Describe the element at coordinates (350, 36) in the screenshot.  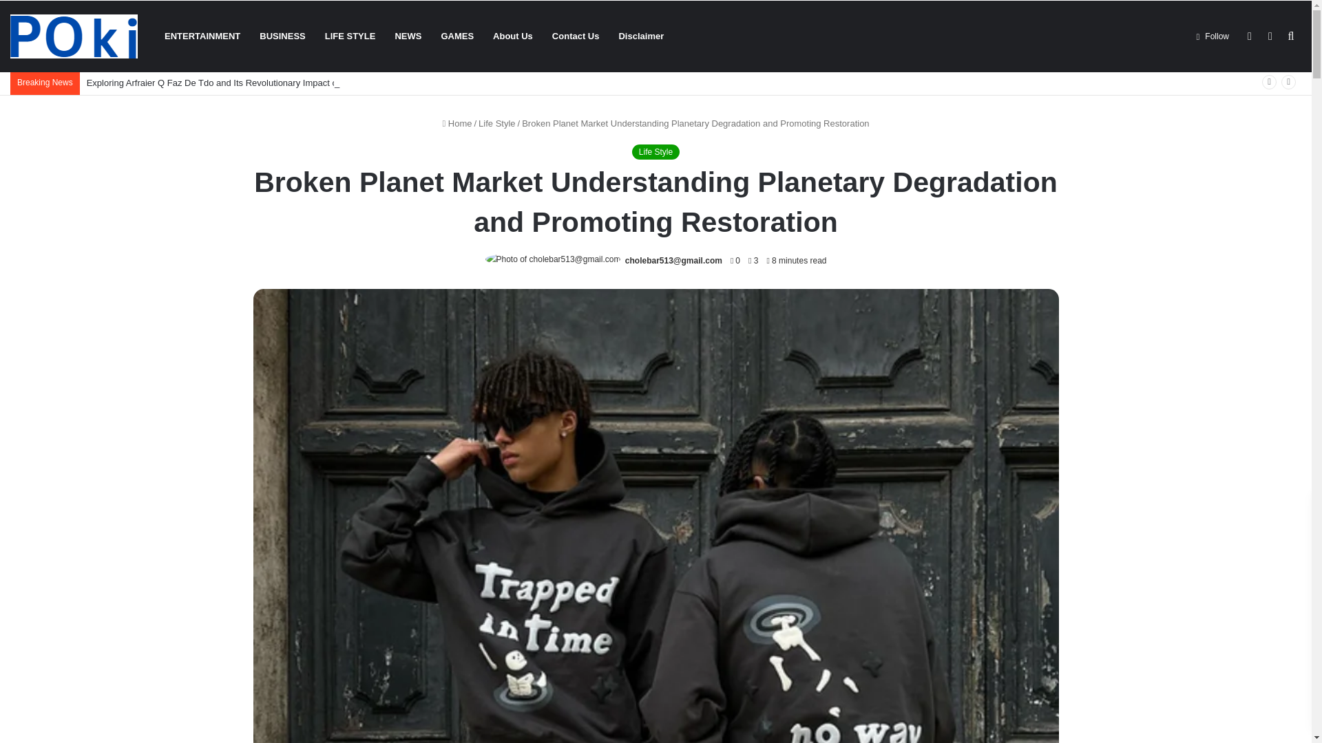
I see `LIFE STYLE` at that location.